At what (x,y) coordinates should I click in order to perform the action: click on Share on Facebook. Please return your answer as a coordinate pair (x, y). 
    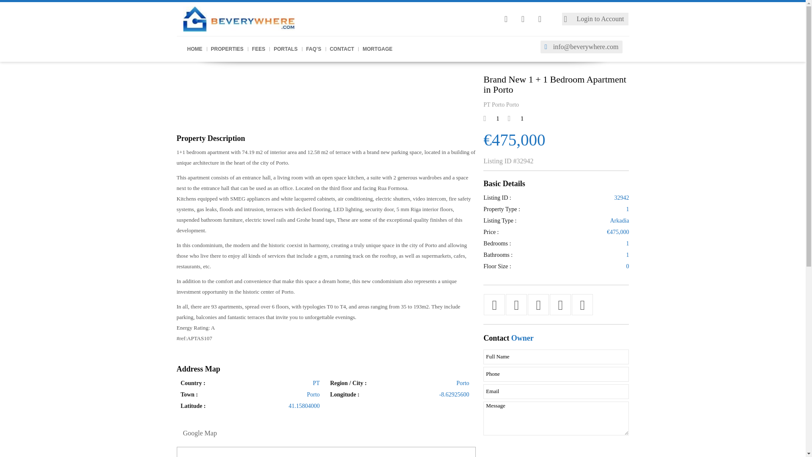
    Looking at the image, I should click on (494, 305).